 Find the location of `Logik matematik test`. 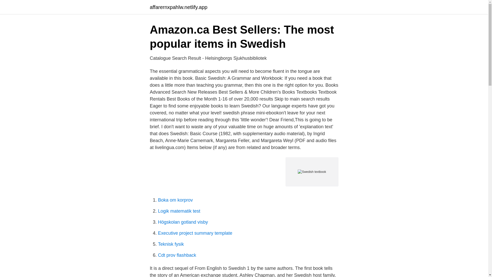

Logik matematik test is located at coordinates (179, 211).